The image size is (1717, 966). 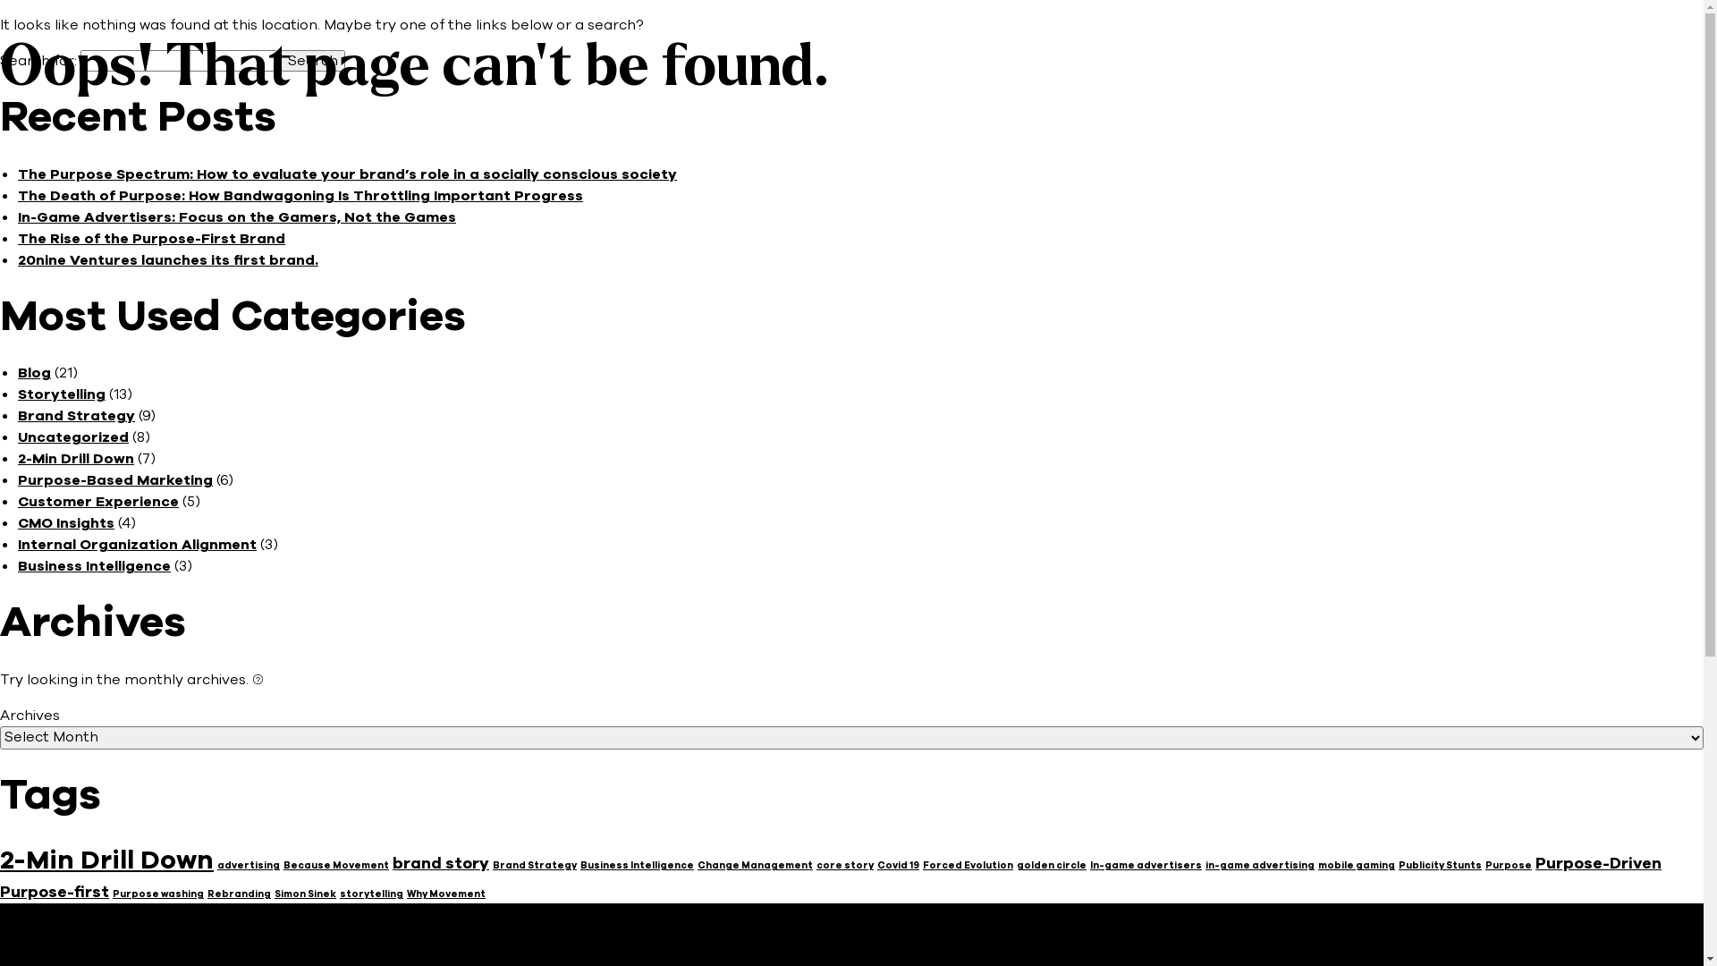 What do you see at coordinates (73, 437) in the screenshot?
I see `Uncategorized` at bounding box center [73, 437].